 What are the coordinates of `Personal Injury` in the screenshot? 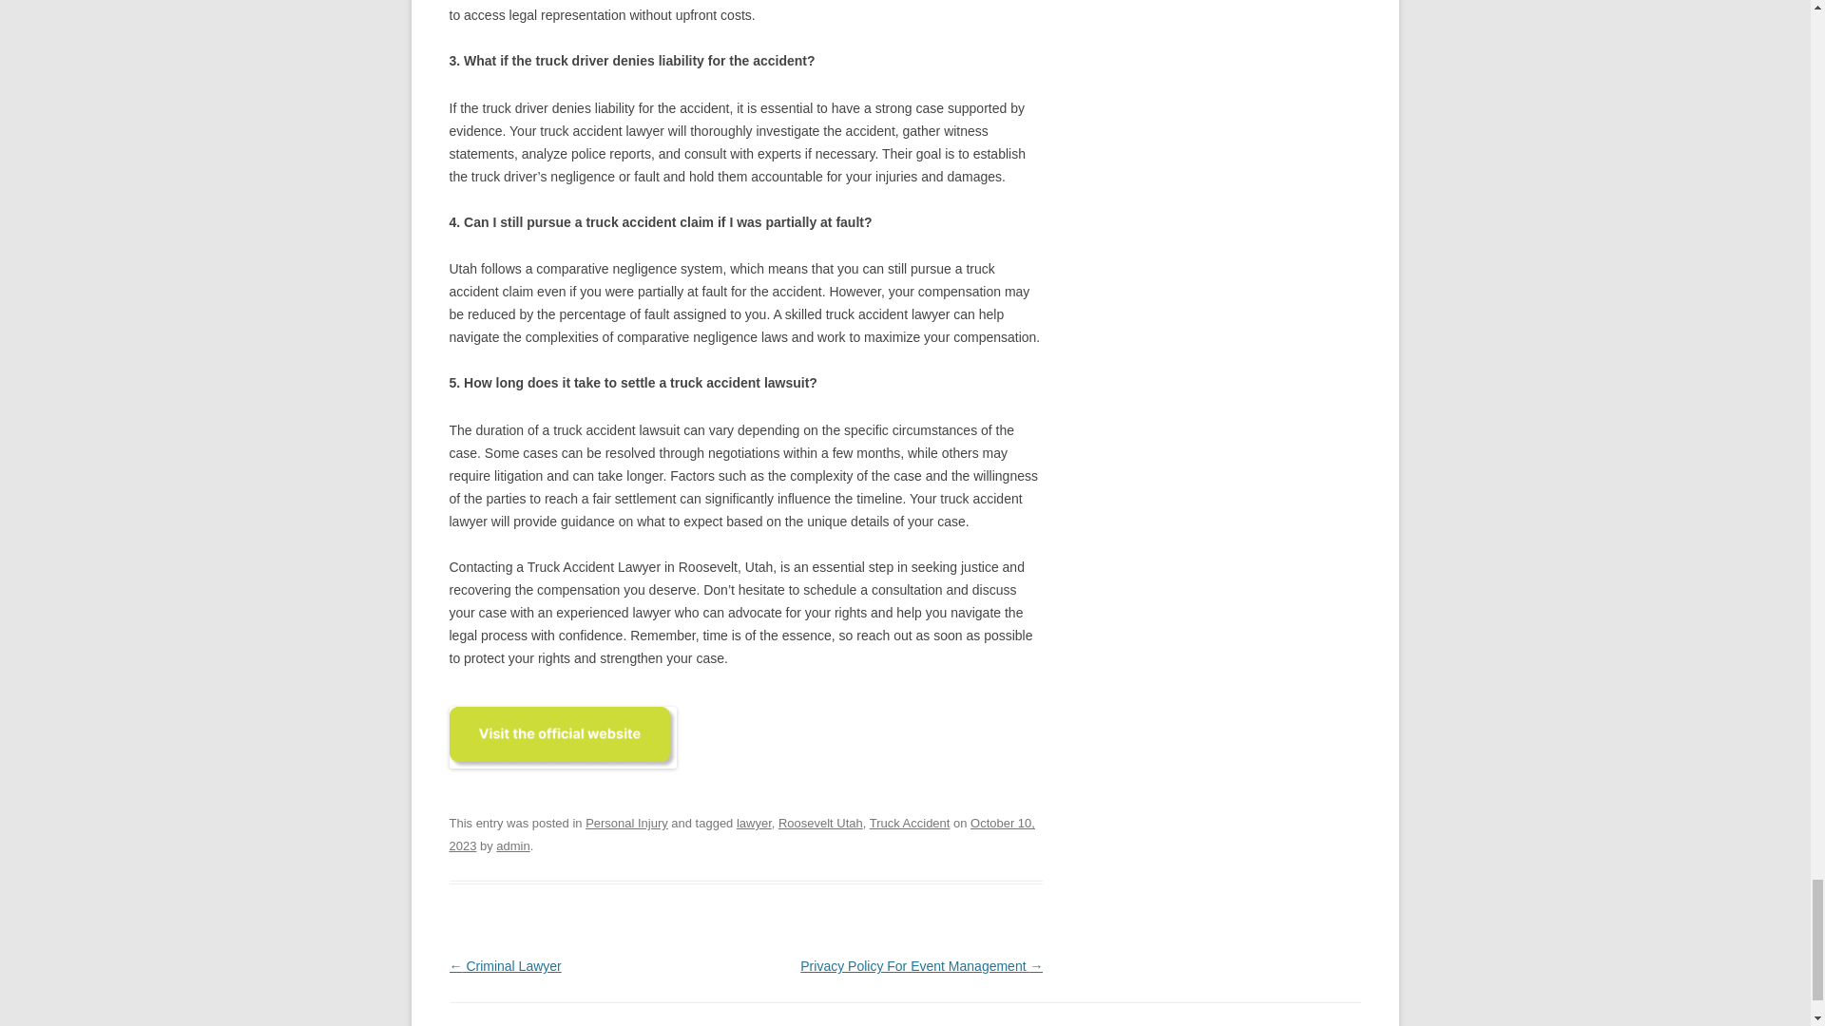 It's located at (626, 823).